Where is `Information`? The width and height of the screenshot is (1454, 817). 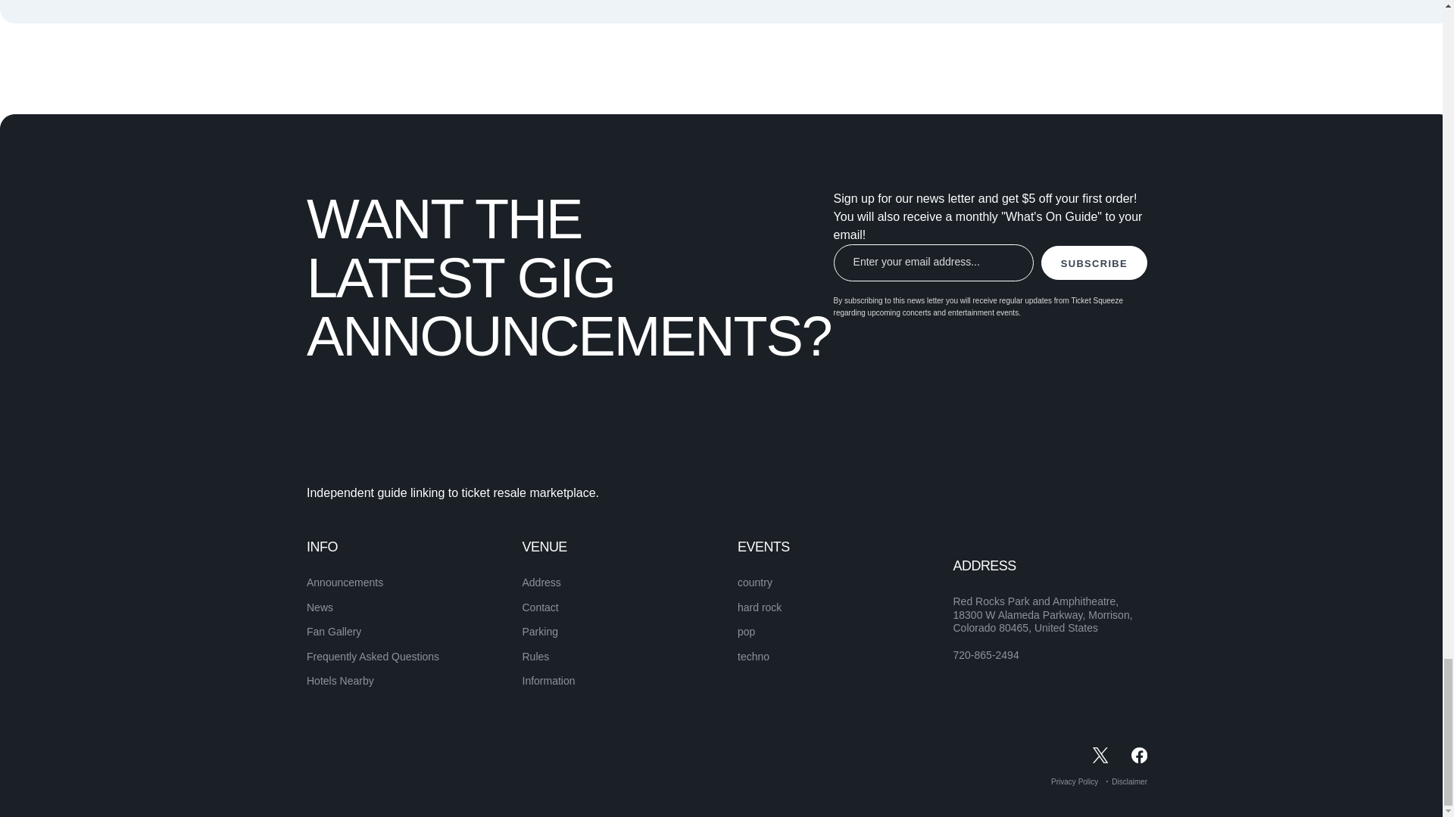 Information is located at coordinates (548, 681).